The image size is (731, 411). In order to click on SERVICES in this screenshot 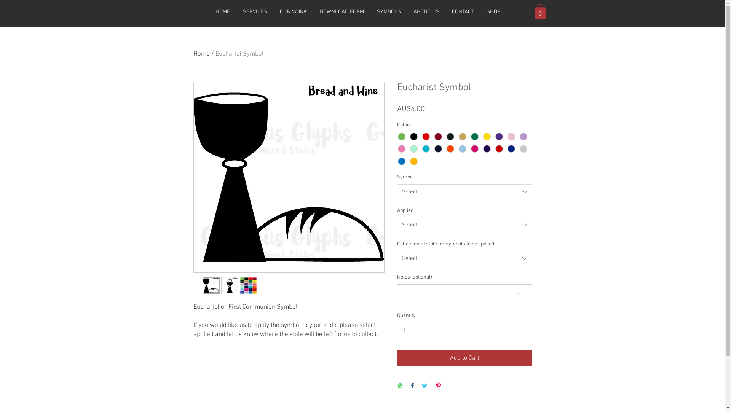, I will do `click(254, 12)`.